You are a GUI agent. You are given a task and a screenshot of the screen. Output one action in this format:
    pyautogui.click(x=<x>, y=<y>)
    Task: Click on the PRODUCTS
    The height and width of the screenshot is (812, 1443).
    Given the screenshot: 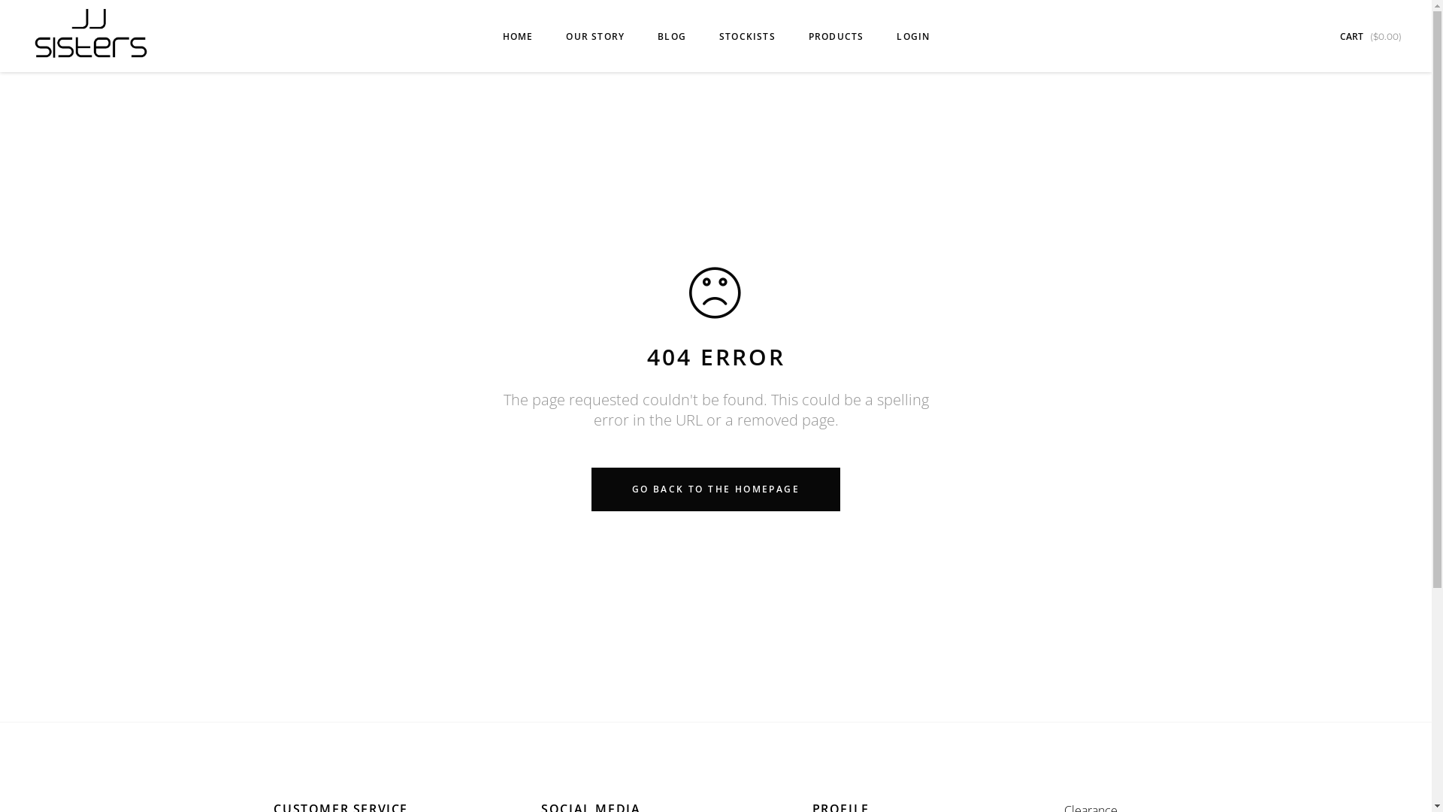 What is the action you would take?
    pyautogui.click(x=836, y=36)
    